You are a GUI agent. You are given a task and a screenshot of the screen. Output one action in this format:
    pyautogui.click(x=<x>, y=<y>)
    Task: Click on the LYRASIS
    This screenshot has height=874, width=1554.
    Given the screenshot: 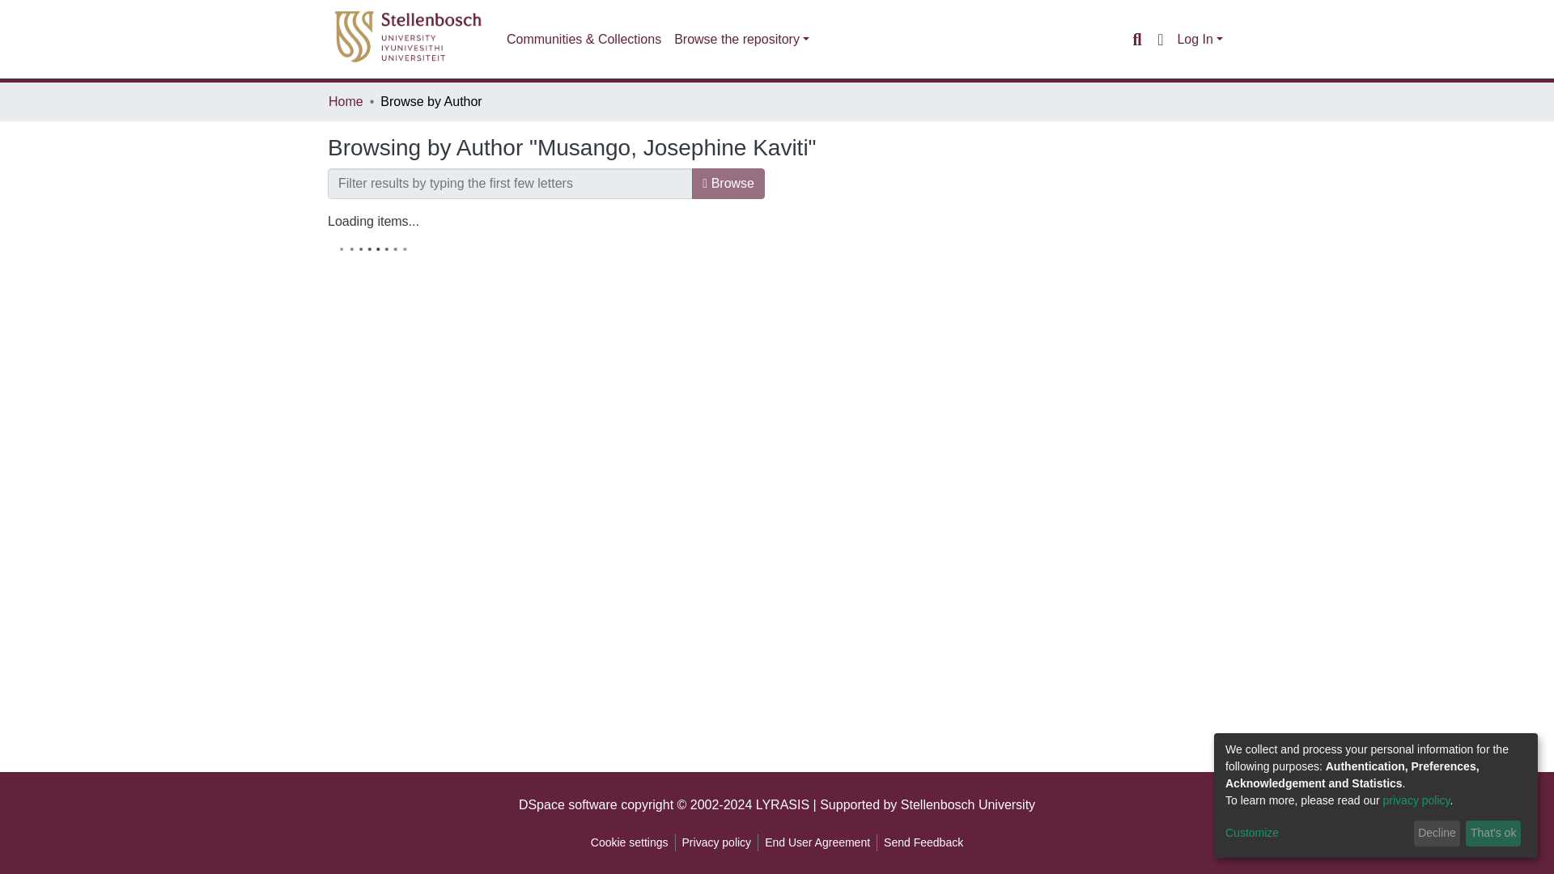 What is the action you would take?
    pyautogui.click(x=782, y=804)
    